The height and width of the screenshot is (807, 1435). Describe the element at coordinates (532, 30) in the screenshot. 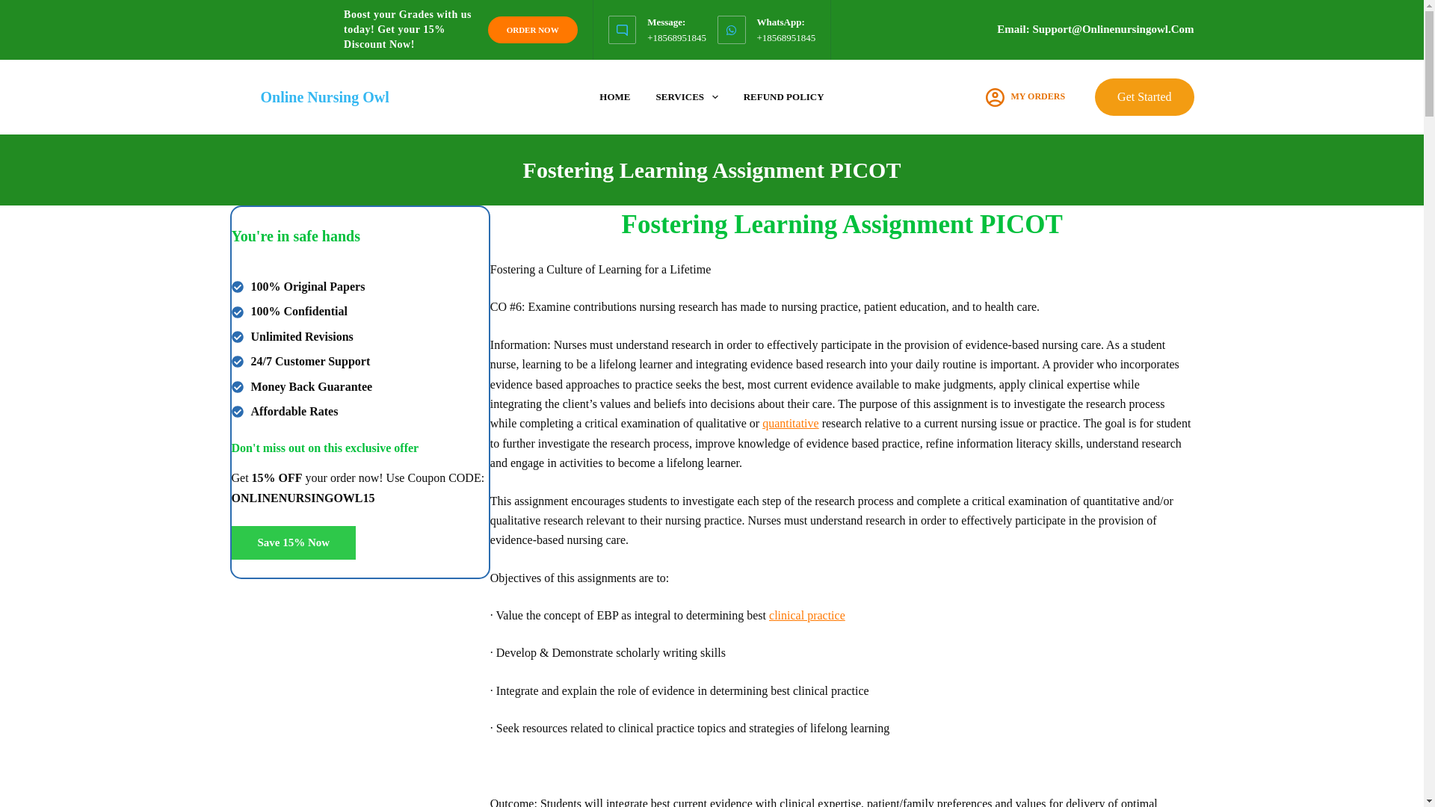

I see `ORDER NOW` at that location.